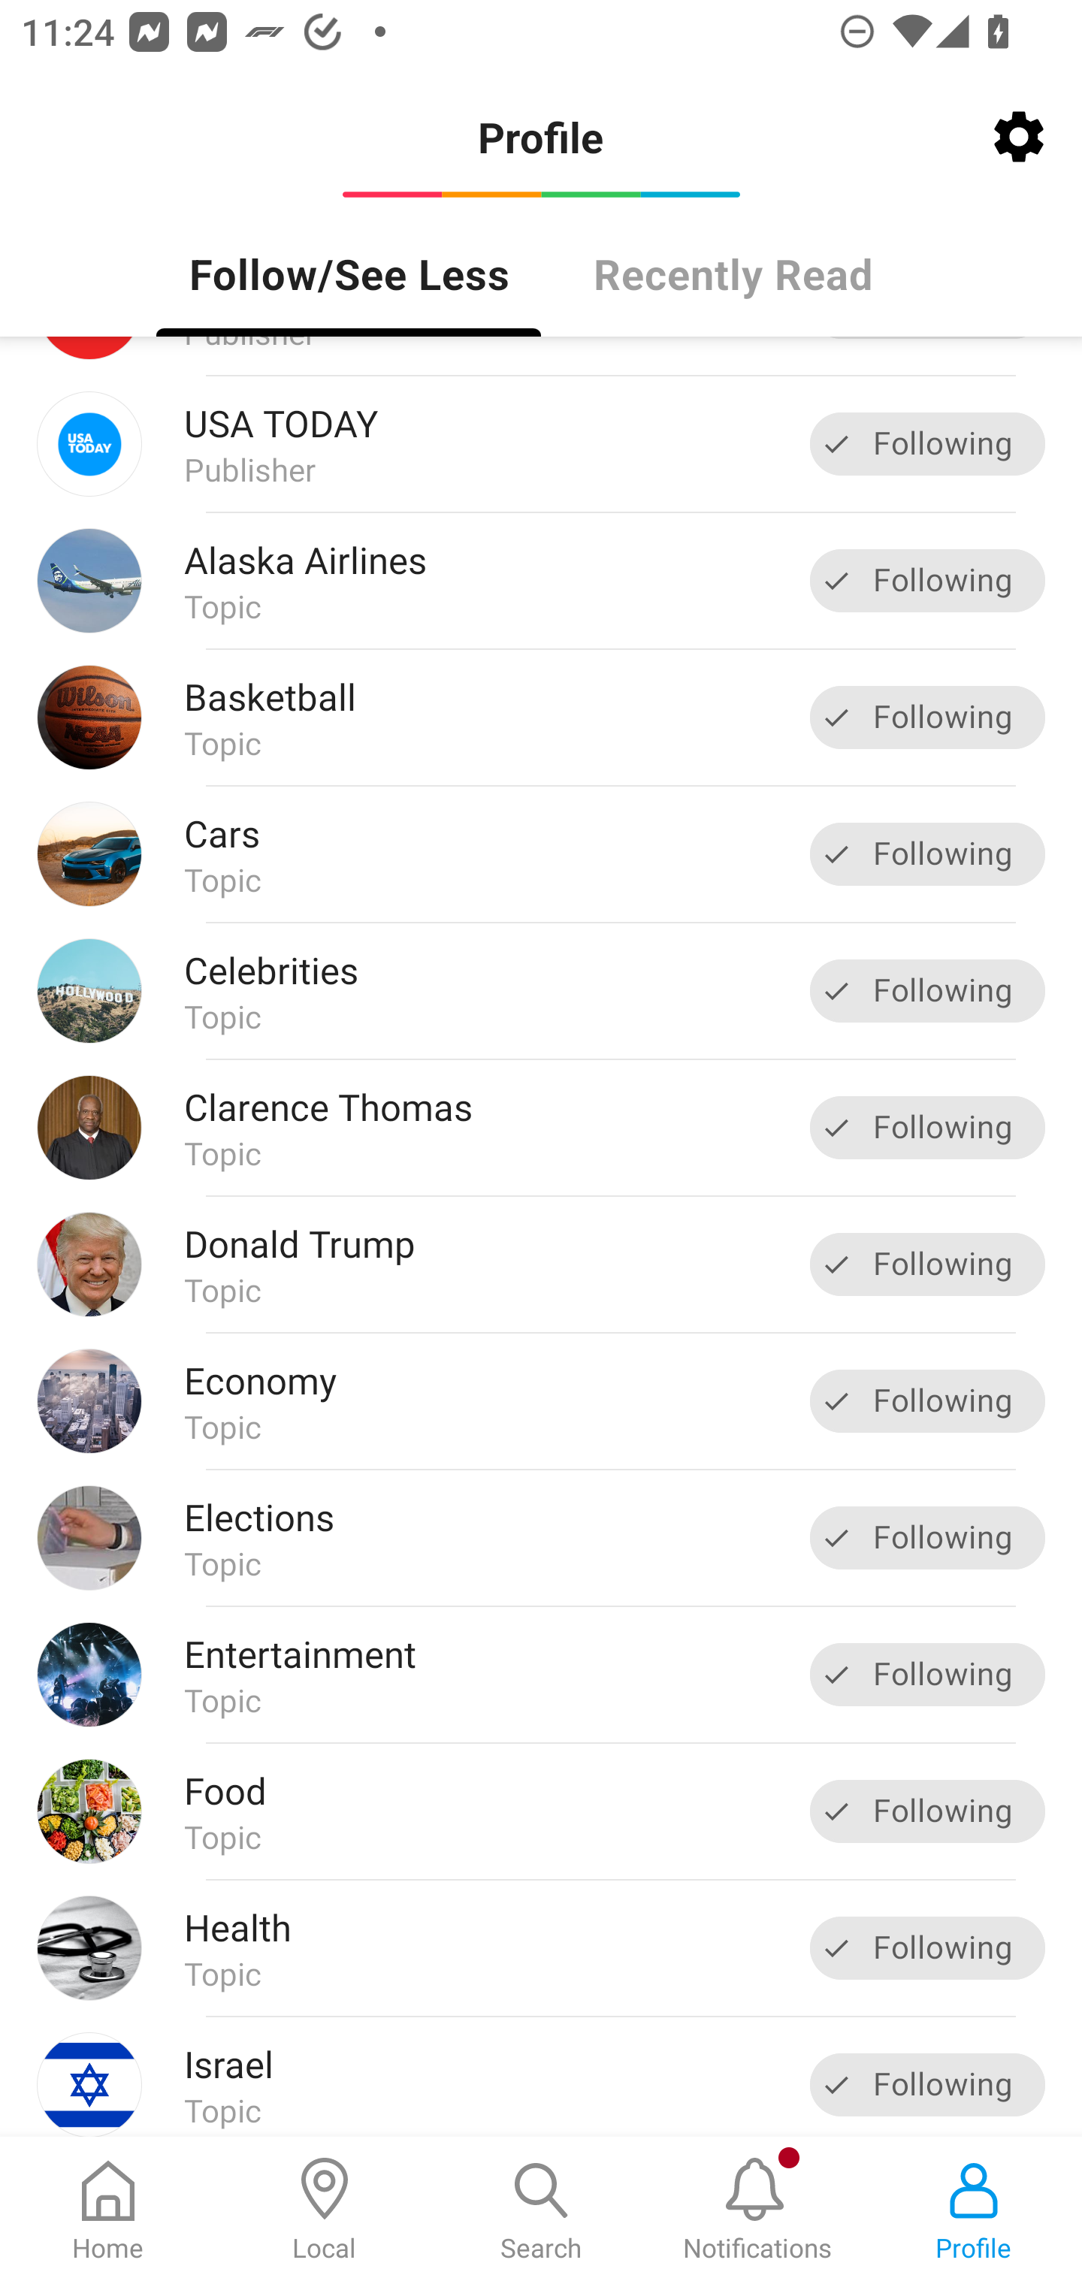 The image size is (1082, 2284). What do you see at coordinates (927, 2085) in the screenshot?
I see `Following` at bounding box center [927, 2085].